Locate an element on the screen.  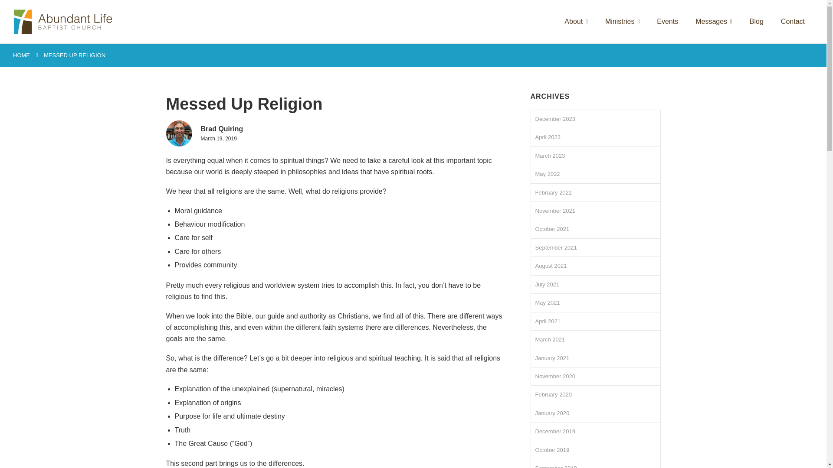
Messages is located at coordinates (714, 22).